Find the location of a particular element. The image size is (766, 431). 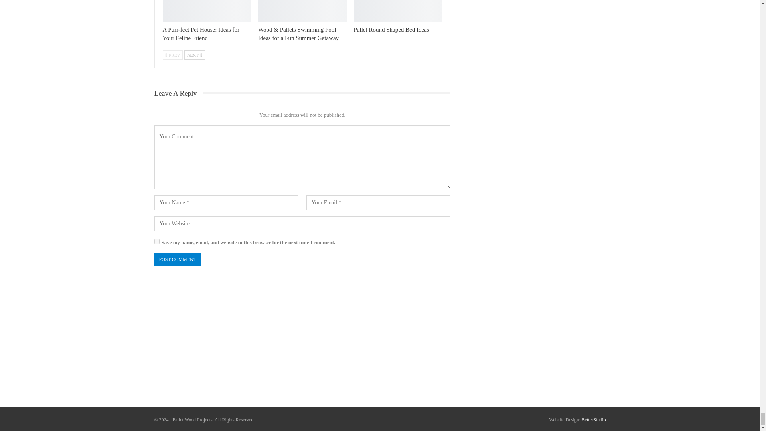

Pallet Round Shaped Bed Ideas is located at coordinates (398, 11).